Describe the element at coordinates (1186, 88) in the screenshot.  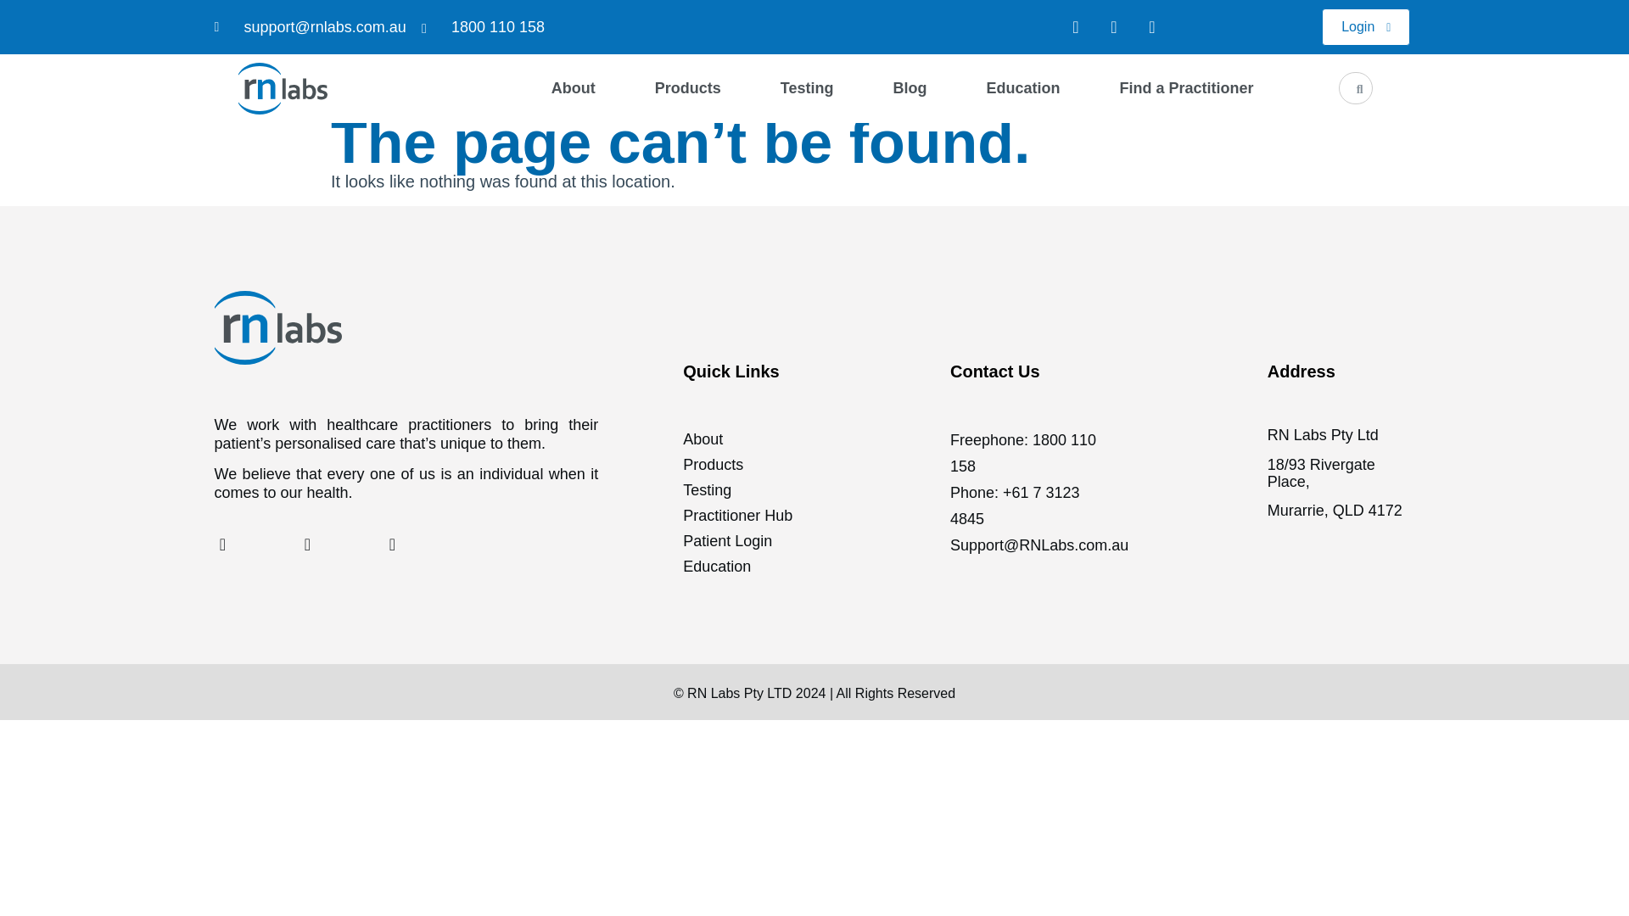
I see `Find a Practitioner` at that location.